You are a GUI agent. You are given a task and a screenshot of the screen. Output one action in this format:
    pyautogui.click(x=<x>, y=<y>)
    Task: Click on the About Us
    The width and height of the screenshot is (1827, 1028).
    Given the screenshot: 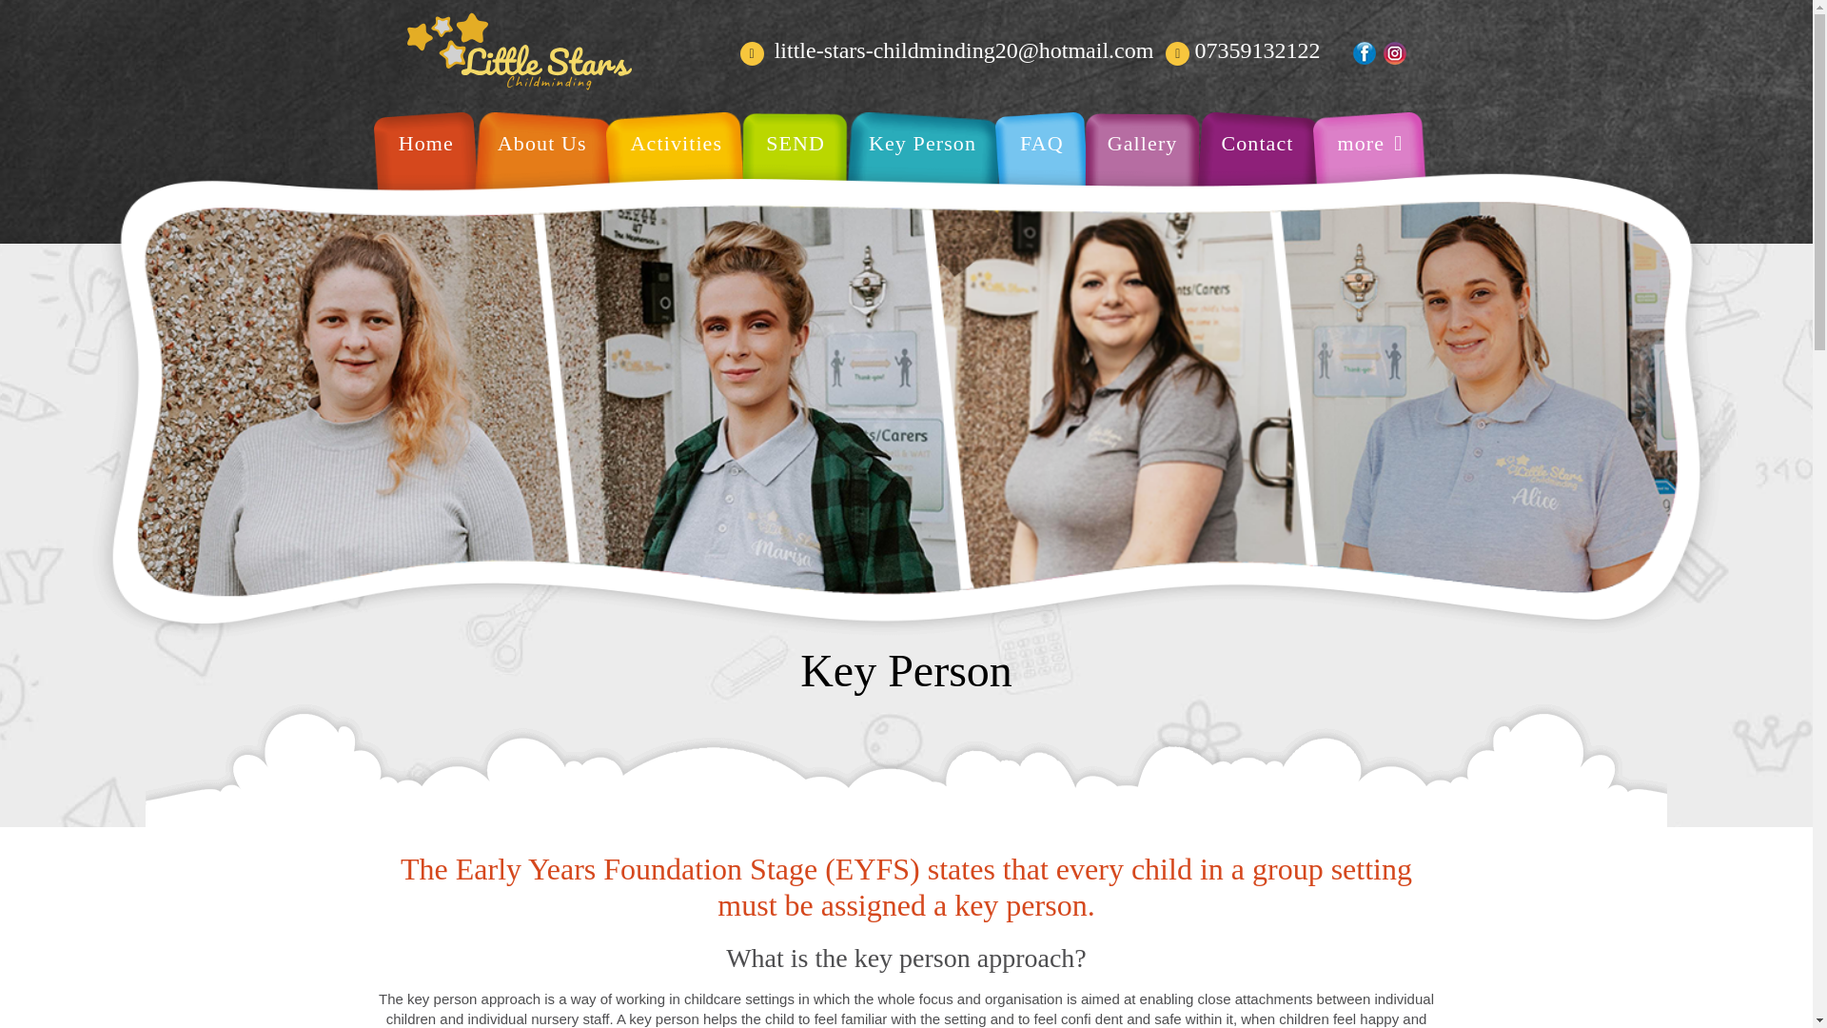 What is the action you would take?
    pyautogui.click(x=542, y=173)
    